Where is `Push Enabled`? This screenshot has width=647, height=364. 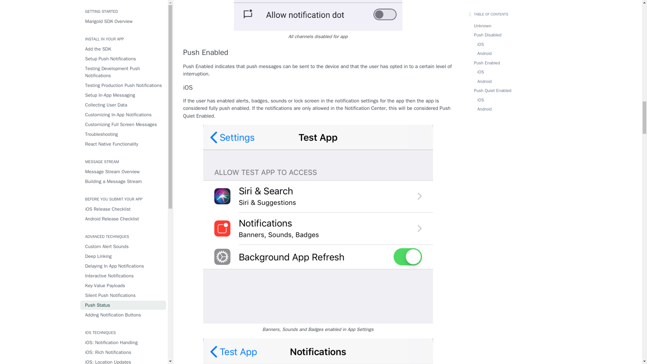 Push Enabled is located at coordinates (318, 52).